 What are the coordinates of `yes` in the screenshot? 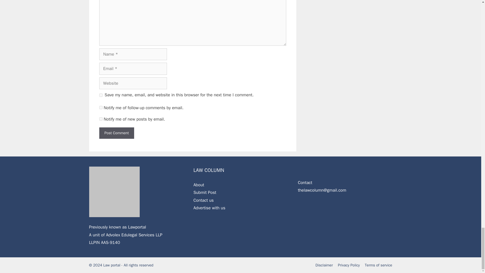 It's located at (101, 95).